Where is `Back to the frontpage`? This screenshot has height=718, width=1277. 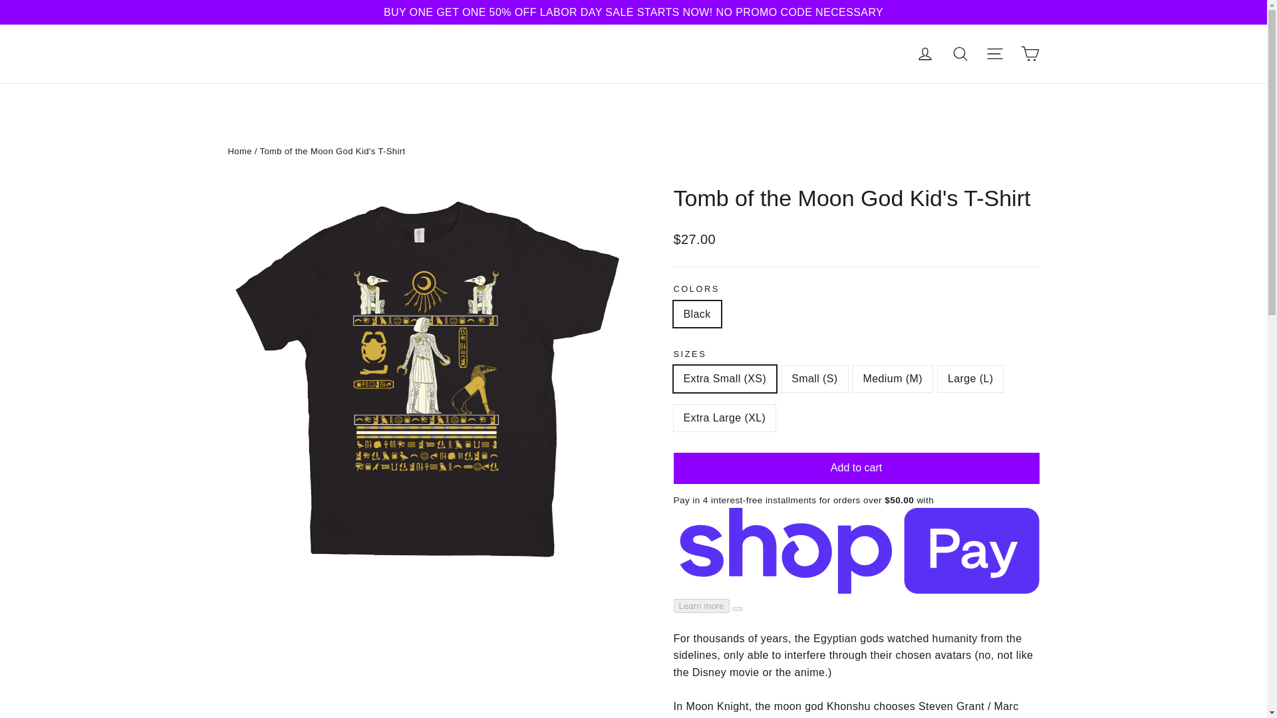
Back to the frontpage is located at coordinates (239, 152).